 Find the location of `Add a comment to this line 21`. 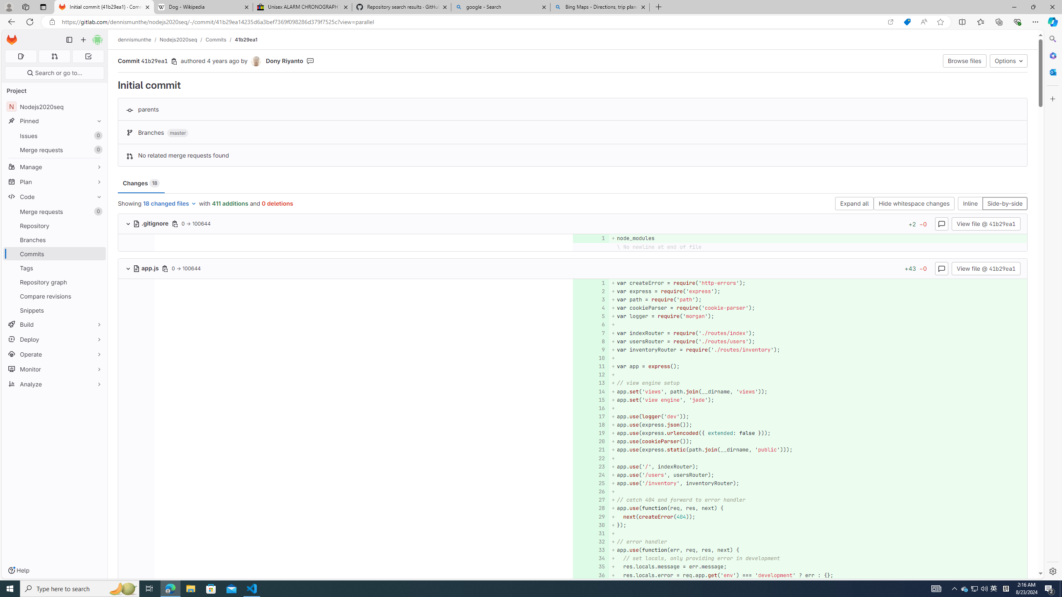

Add a comment to this line 21 is located at coordinates (591, 450).